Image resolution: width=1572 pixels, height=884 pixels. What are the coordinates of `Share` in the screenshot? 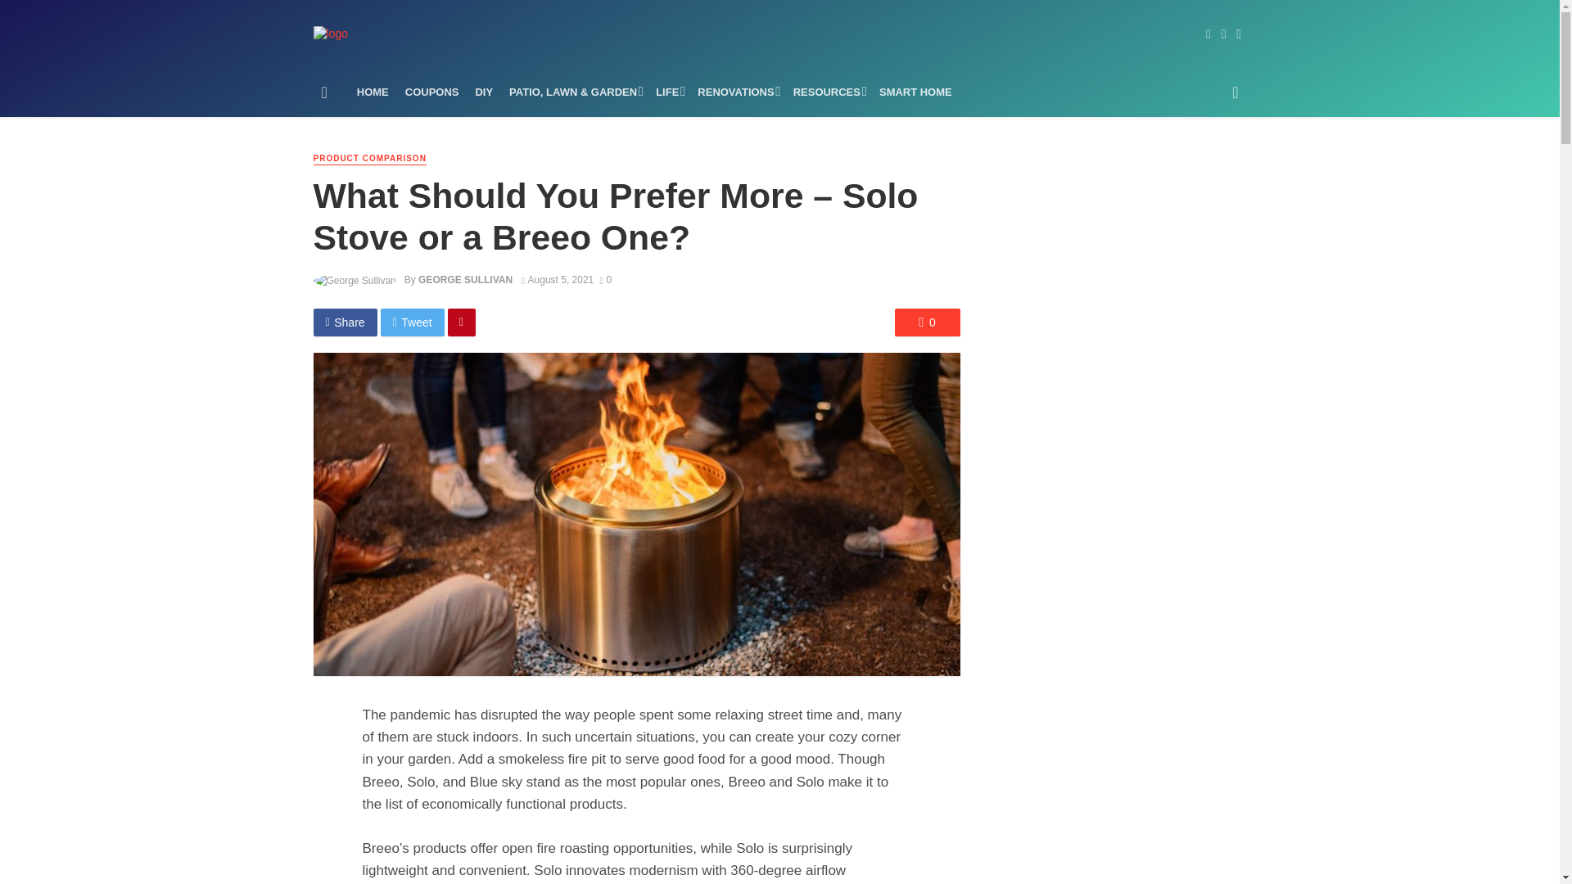 It's located at (345, 322).